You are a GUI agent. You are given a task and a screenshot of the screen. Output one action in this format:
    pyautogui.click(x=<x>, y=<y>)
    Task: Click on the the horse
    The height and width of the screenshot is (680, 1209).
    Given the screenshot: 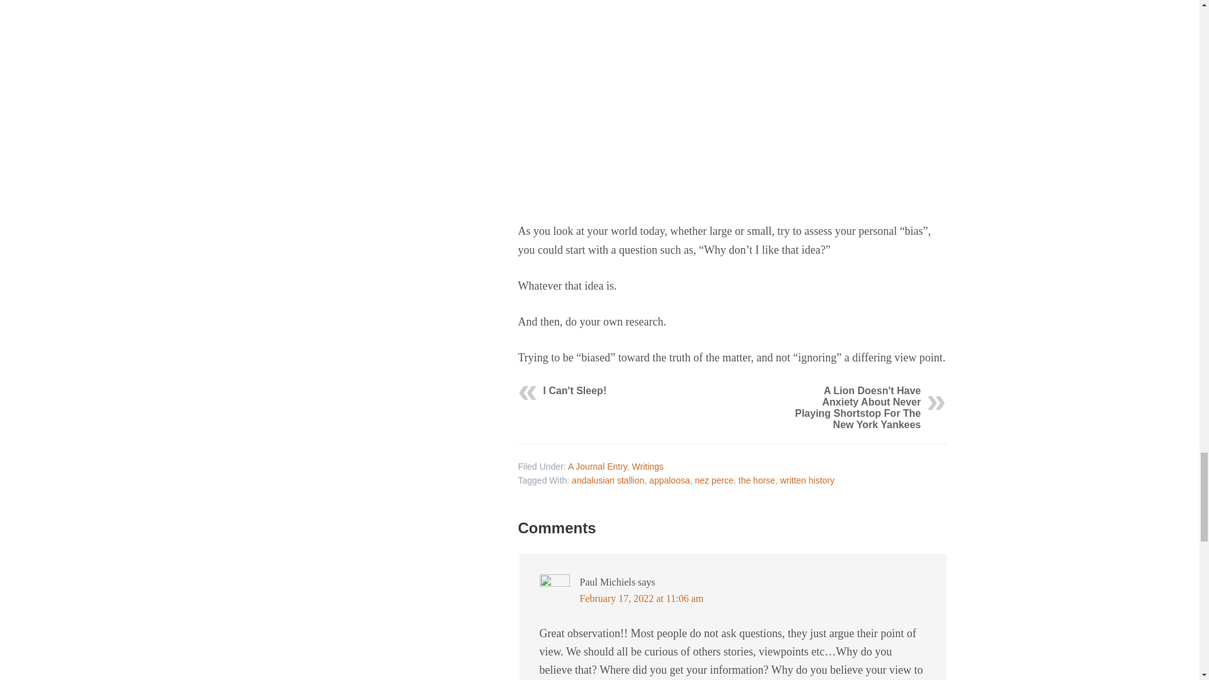 What is the action you would take?
    pyautogui.click(x=757, y=480)
    